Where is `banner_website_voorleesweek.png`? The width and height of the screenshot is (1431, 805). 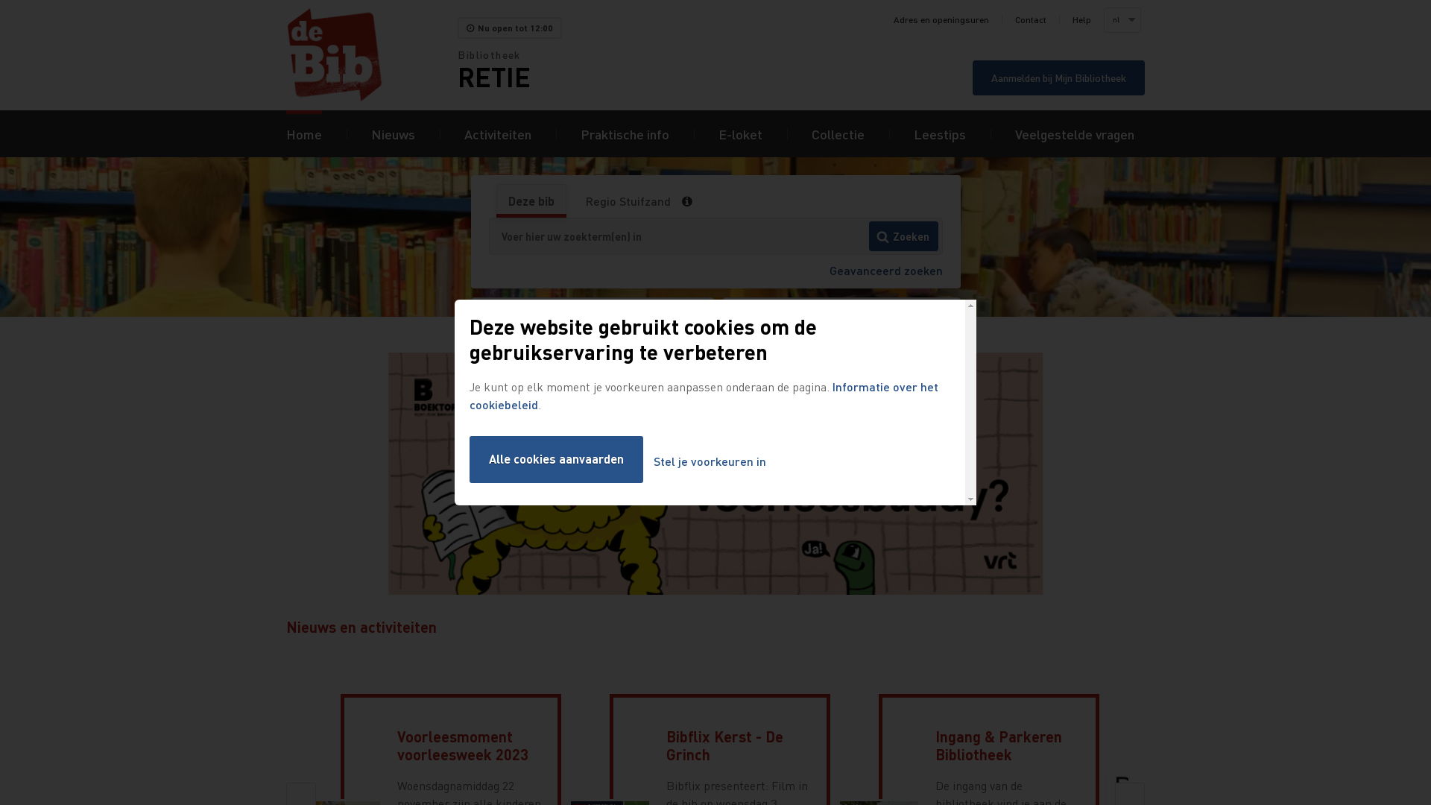
banner_website_voorleesweek.png is located at coordinates (715, 476).